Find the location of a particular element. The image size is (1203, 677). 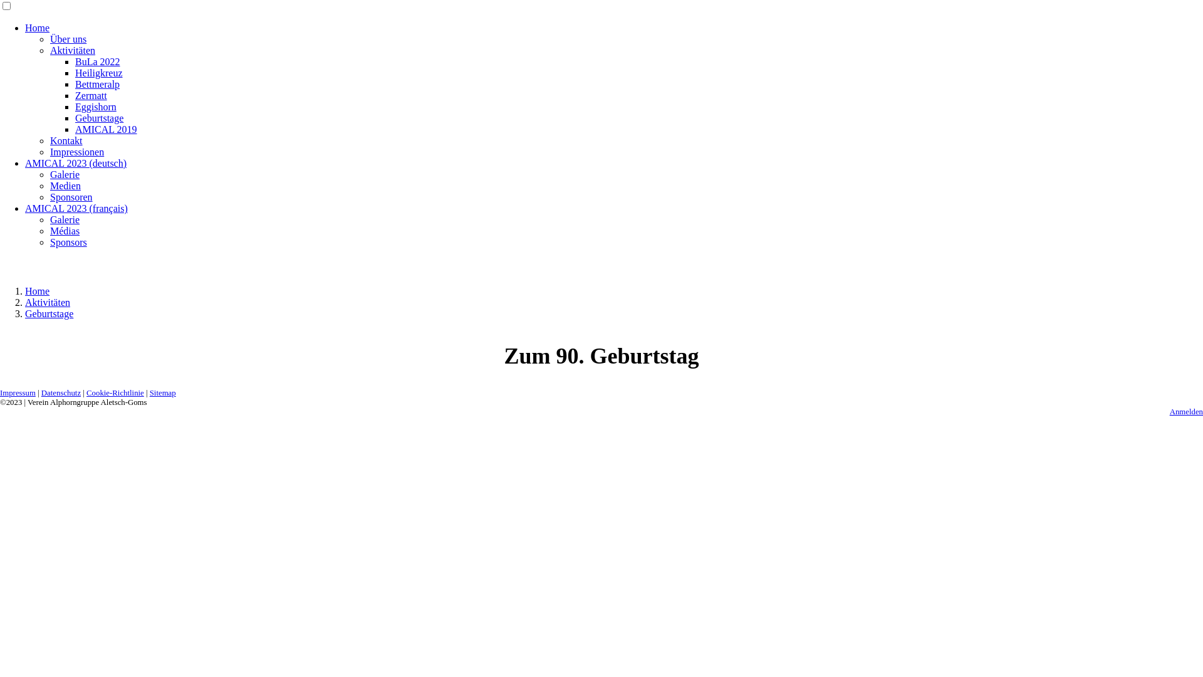

Impressum is located at coordinates (18, 393).